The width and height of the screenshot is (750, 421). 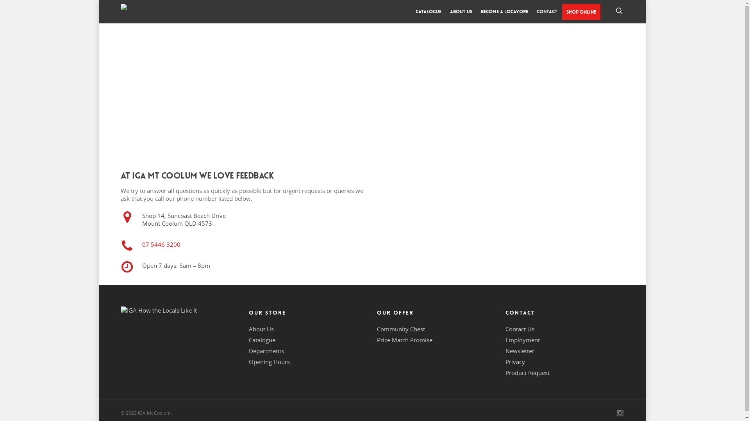 What do you see at coordinates (261, 329) in the screenshot?
I see `About Us` at bounding box center [261, 329].